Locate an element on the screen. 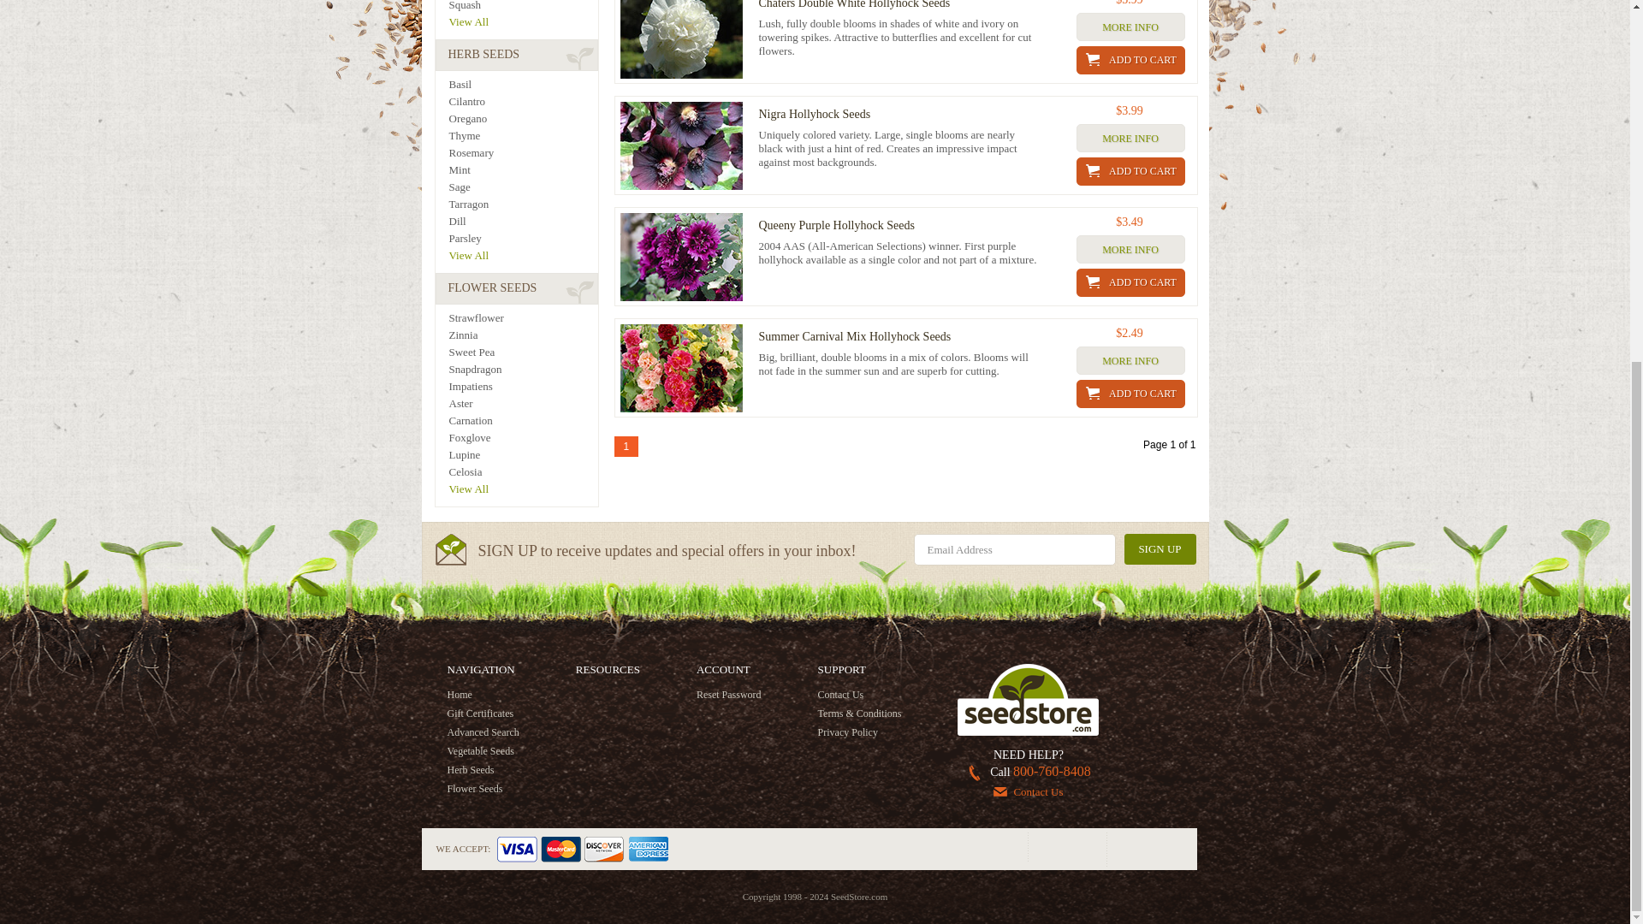 The width and height of the screenshot is (1643, 924). Tarragon is located at coordinates (523, 204).